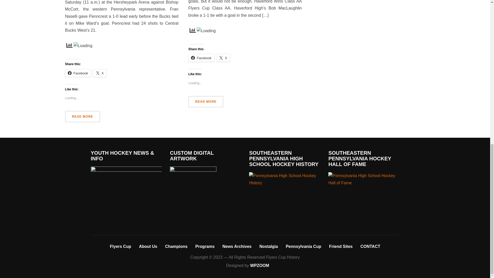 The width and height of the screenshot is (494, 278). I want to click on youthhockeyinfo, so click(126, 170).